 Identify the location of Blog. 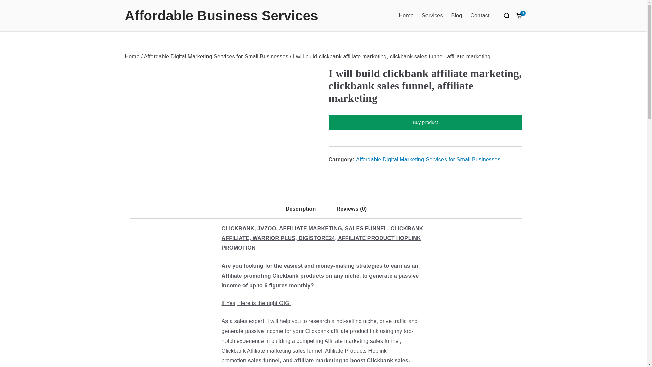
(456, 16).